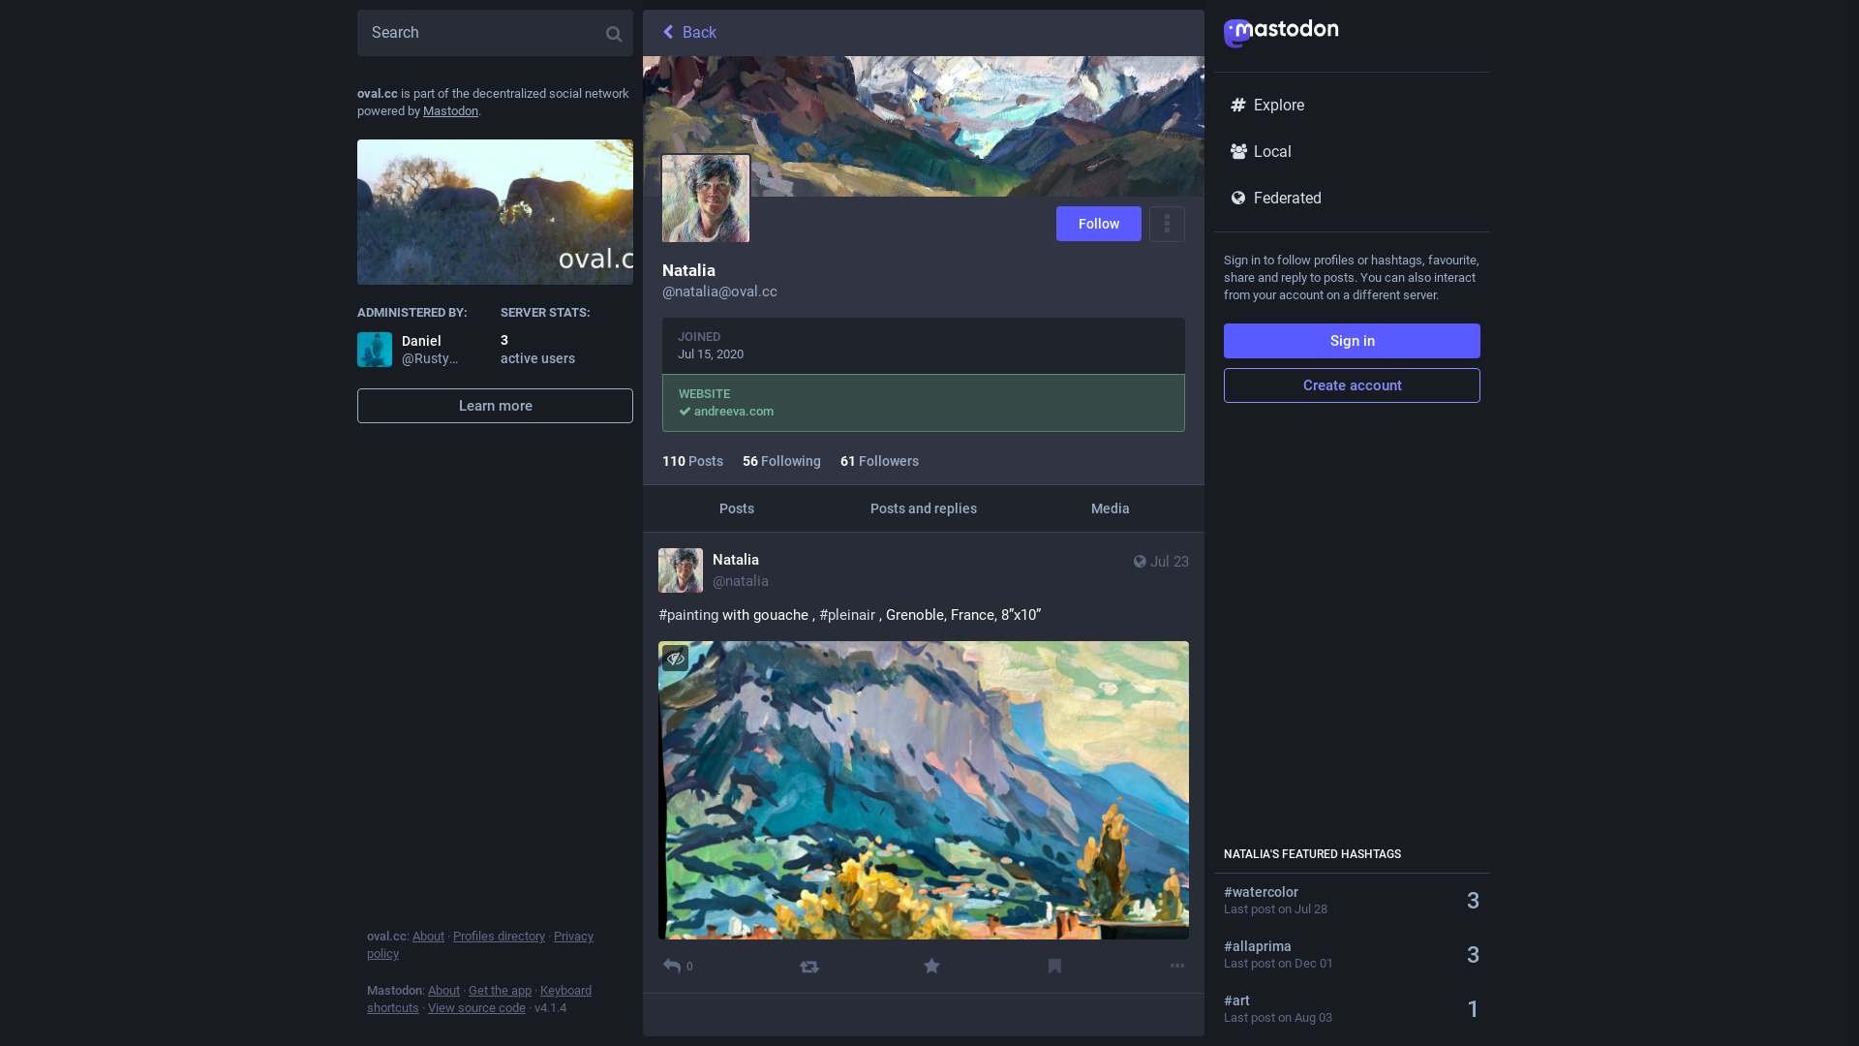  I want to click on Get the app, so click(500, 990).